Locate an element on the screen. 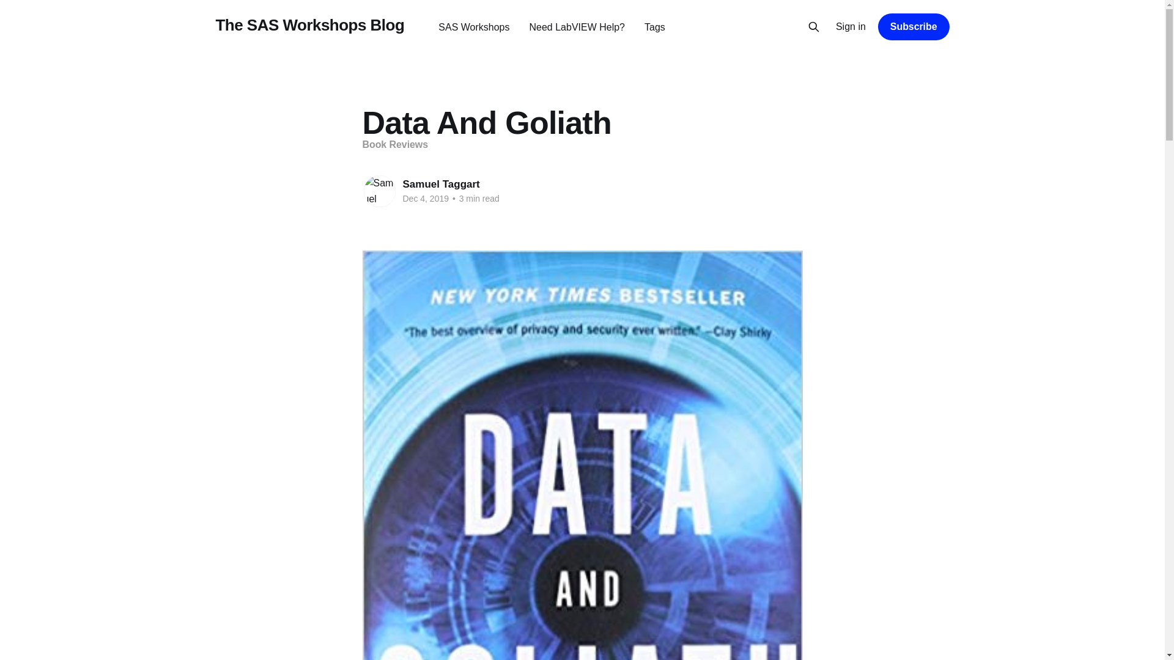 This screenshot has width=1174, height=660. Samuel Taggart is located at coordinates (440, 184).